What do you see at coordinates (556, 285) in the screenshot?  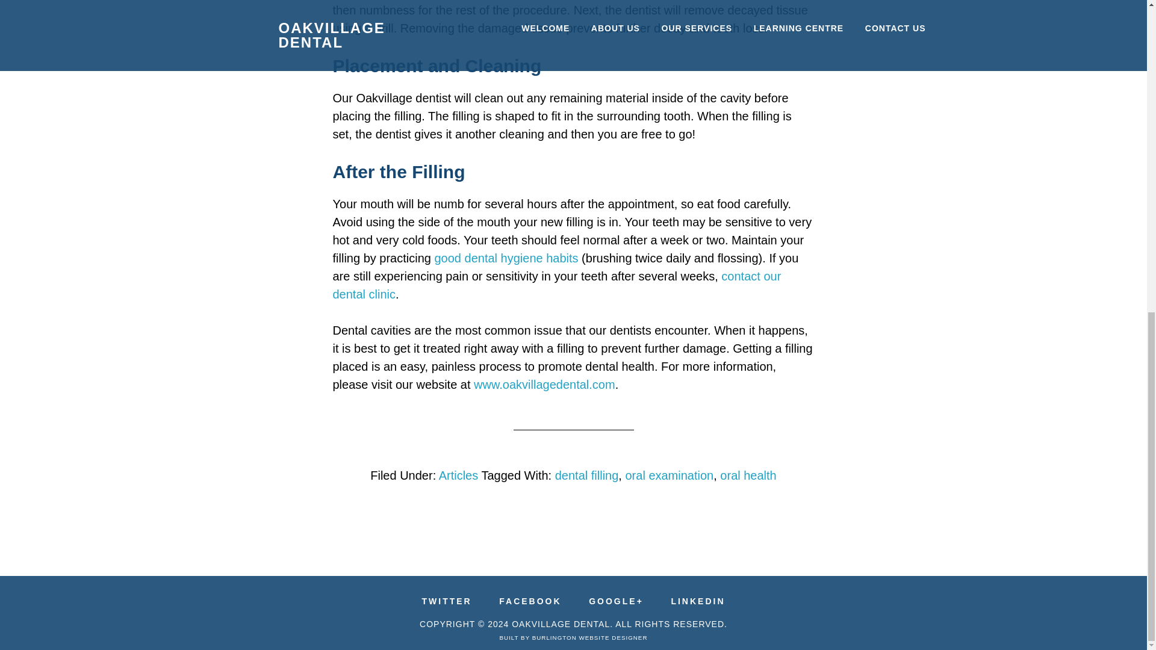 I see `contact our dental clinic` at bounding box center [556, 285].